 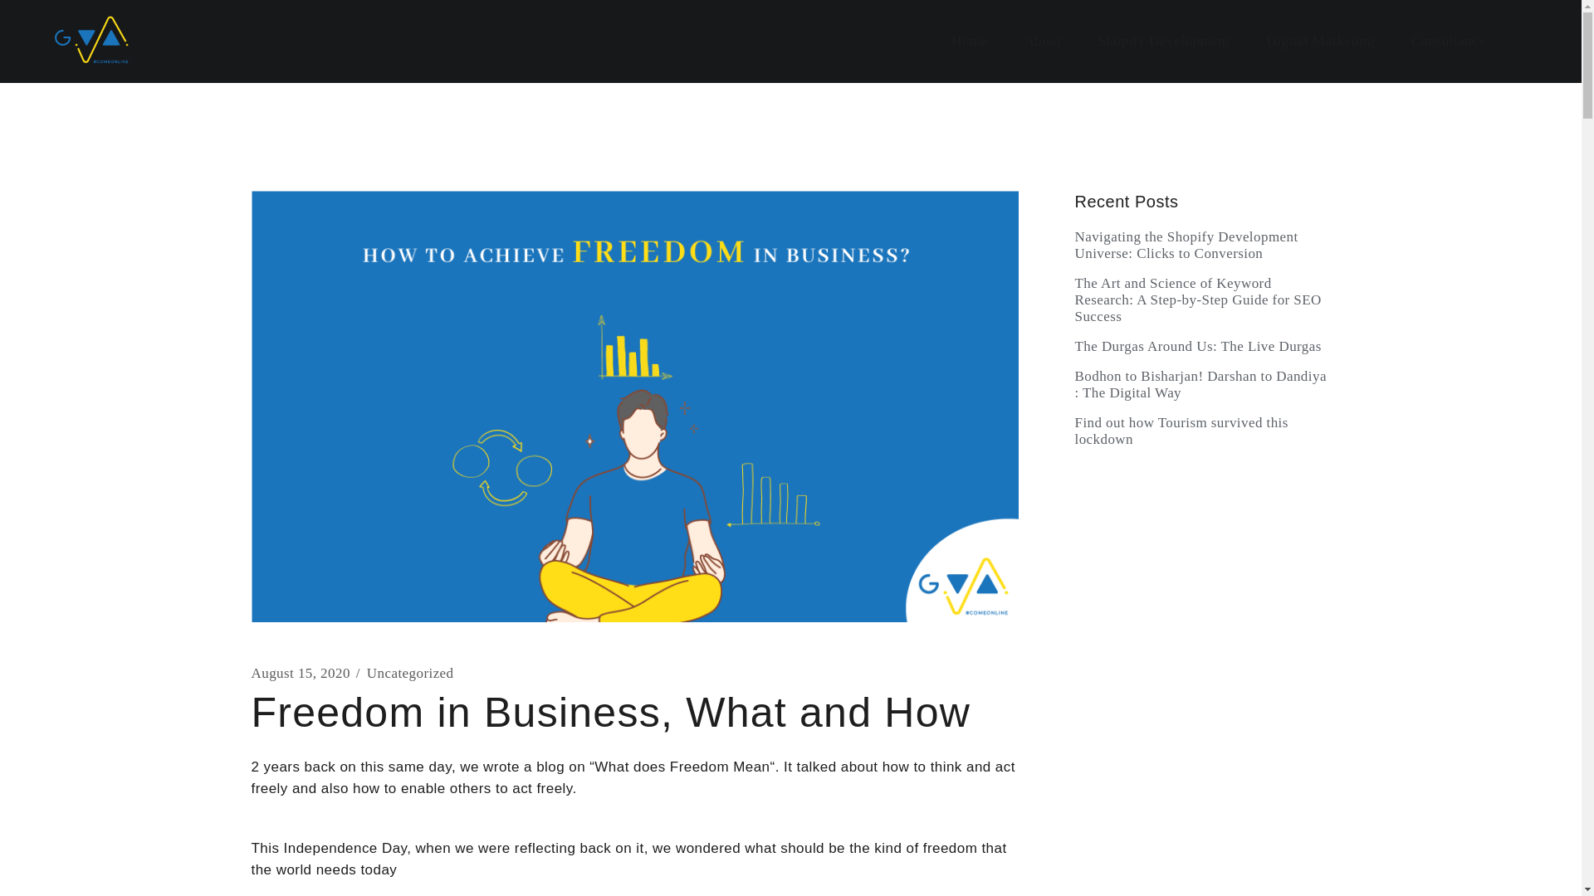 I want to click on August 15, 2020, so click(x=299, y=674).